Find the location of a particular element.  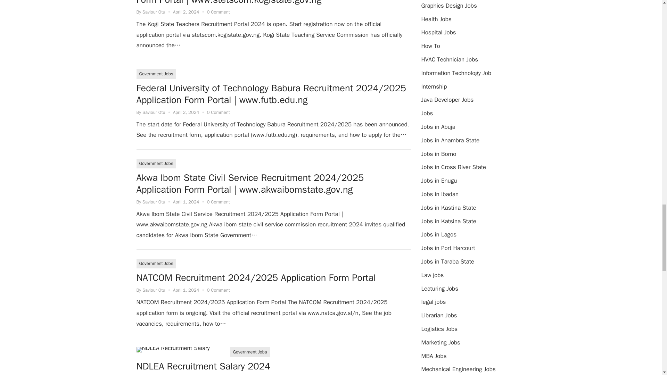

Posts by Saviour Otu is located at coordinates (154, 202).